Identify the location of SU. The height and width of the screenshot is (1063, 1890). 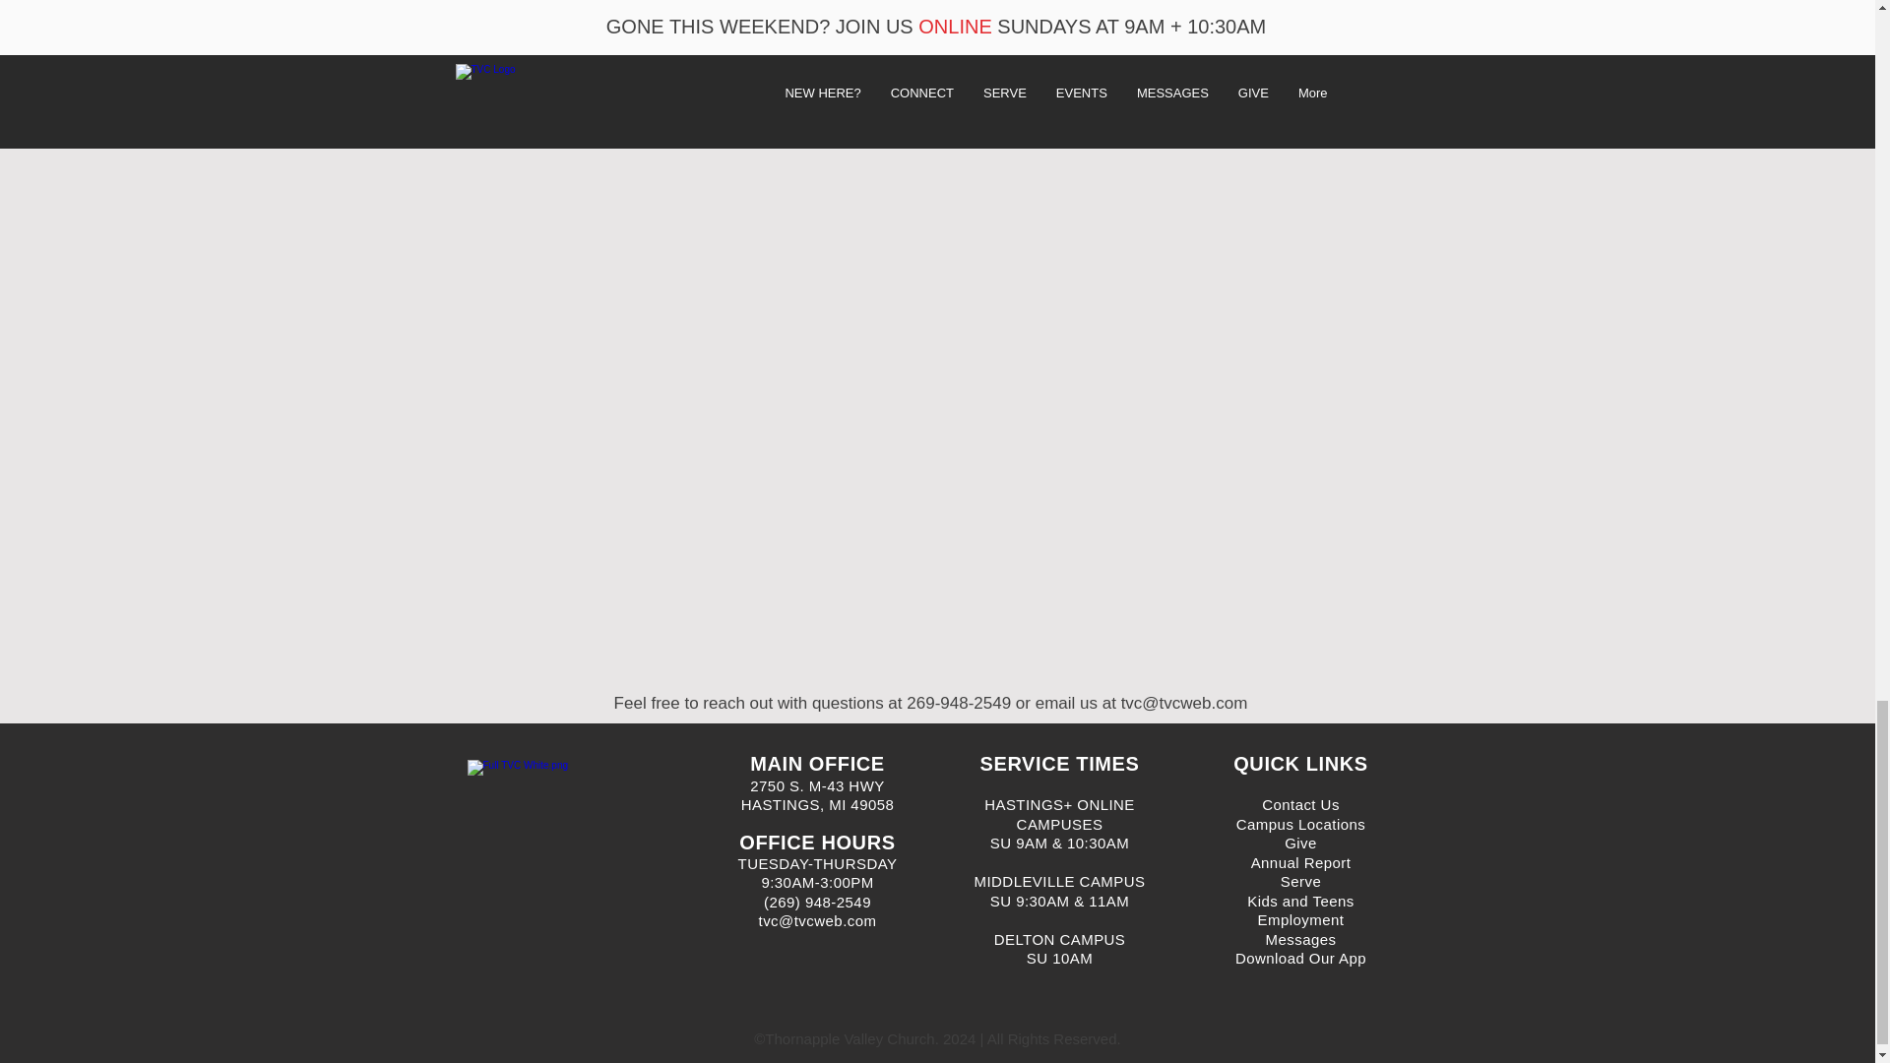
(1003, 902).